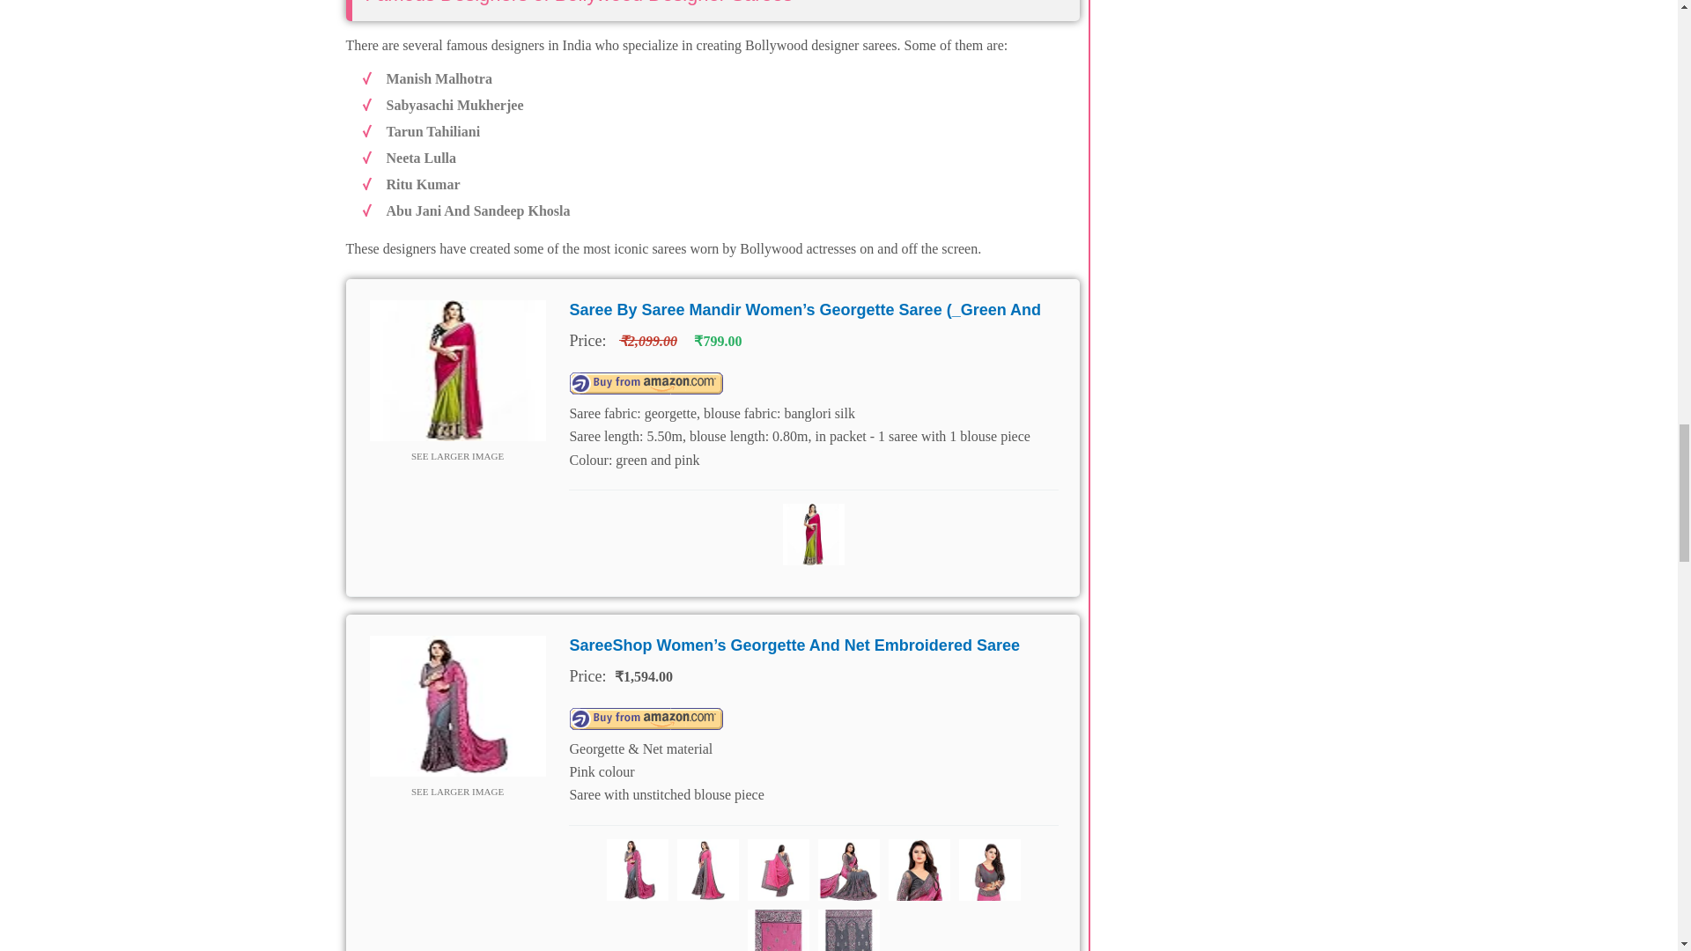 The height and width of the screenshot is (951, 1691). Describe the element at coordinates (646, 719) in the screenshot. I see `Buy Now` at that location.